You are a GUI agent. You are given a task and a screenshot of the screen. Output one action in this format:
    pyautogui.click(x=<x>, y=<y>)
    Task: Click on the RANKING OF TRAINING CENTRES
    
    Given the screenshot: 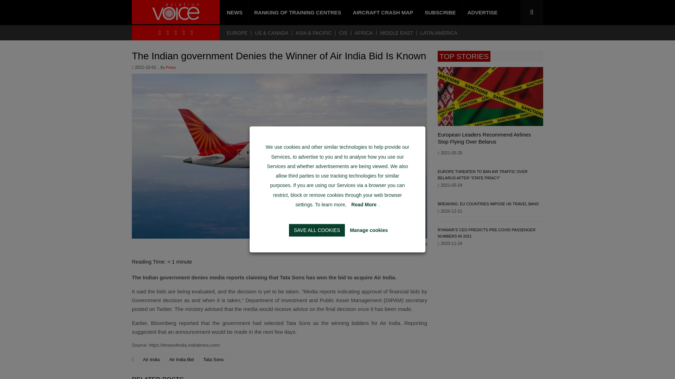 What is the action you would take?
    pyautogui.click(x=297, y=12)
    